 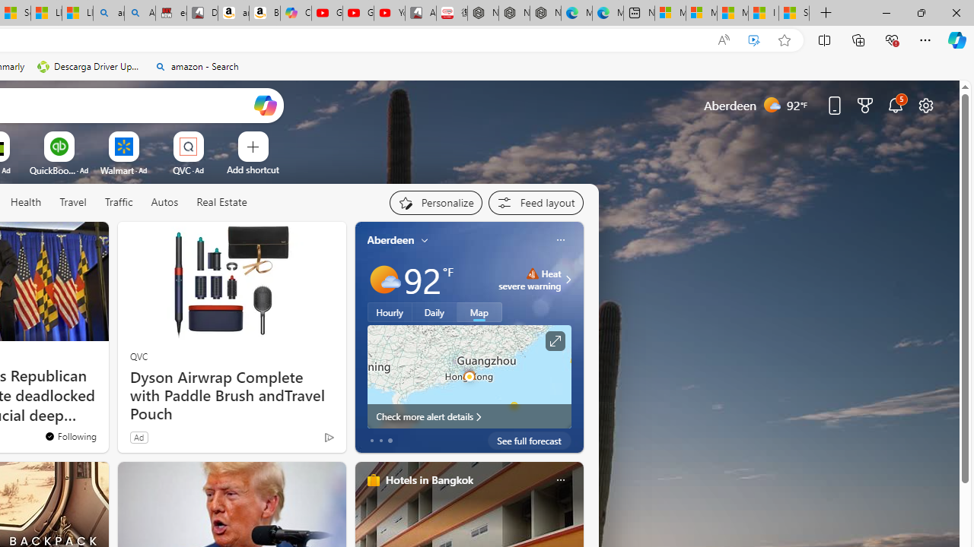 I want to click on Travel, so click(x=73, y=203).